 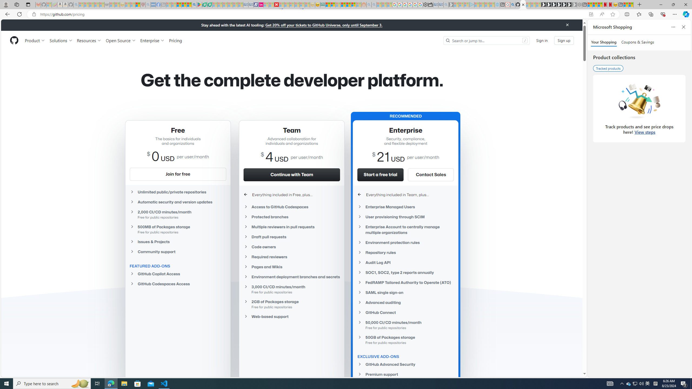 What do you see at coordinates (277, 5) in the screenshot?
I see `Latest Politics News & Archive | Newsweek.com` at bounding box center [277, 5].